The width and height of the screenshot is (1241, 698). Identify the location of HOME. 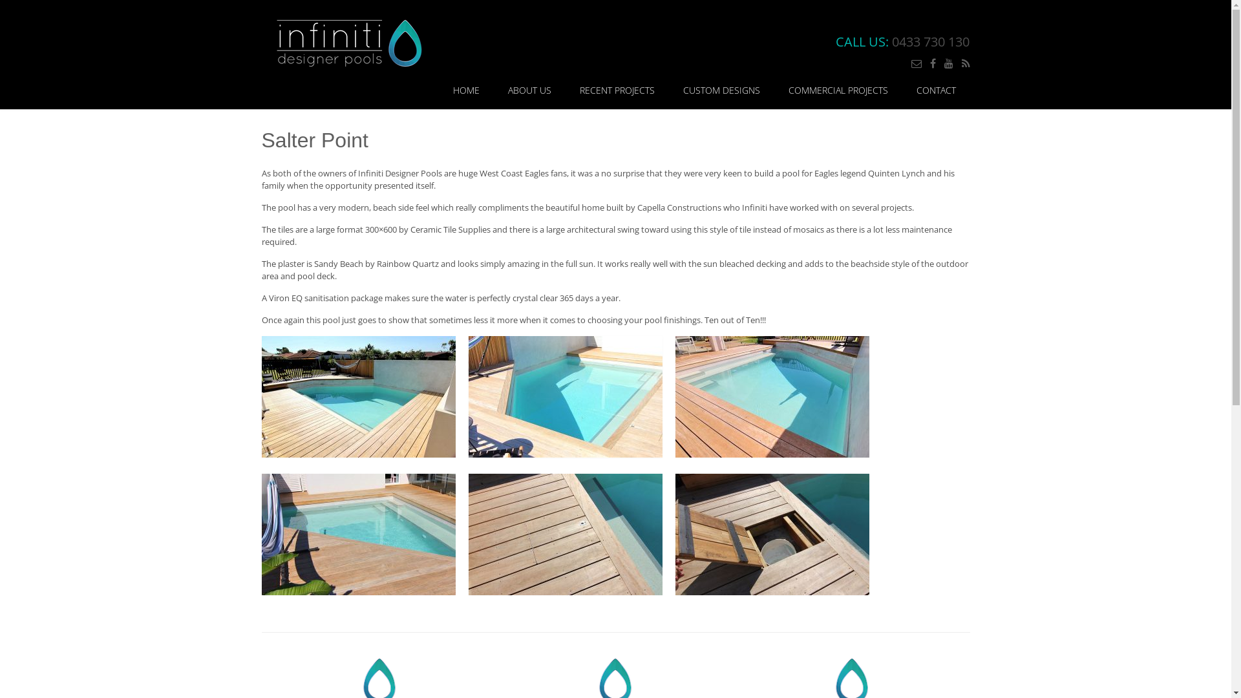
(465, 90).